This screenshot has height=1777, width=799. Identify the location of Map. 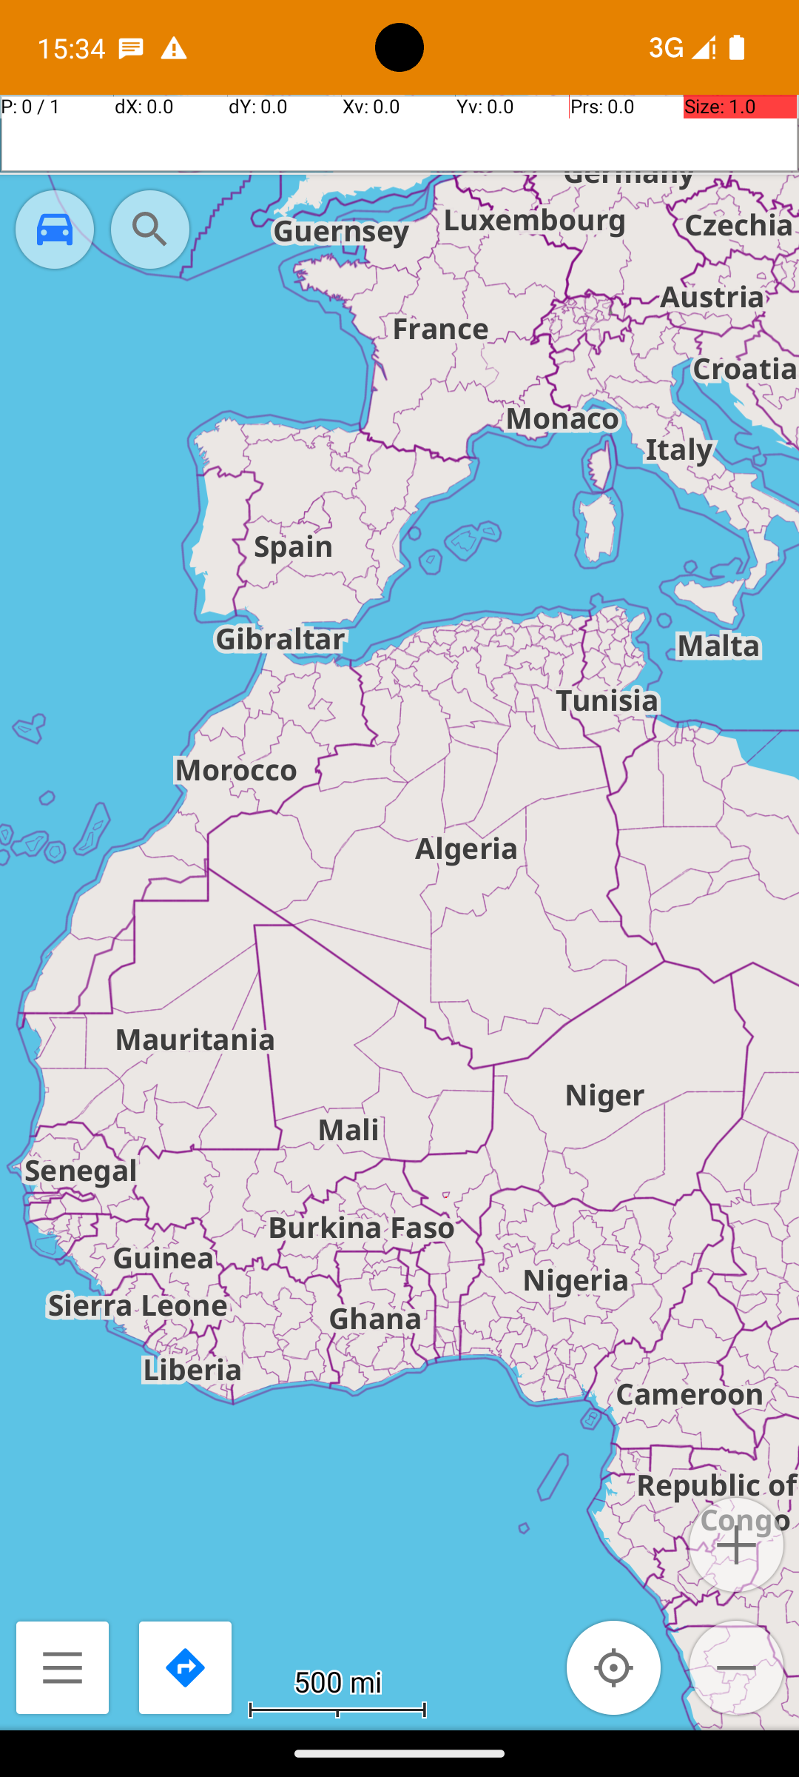
(399, 865).